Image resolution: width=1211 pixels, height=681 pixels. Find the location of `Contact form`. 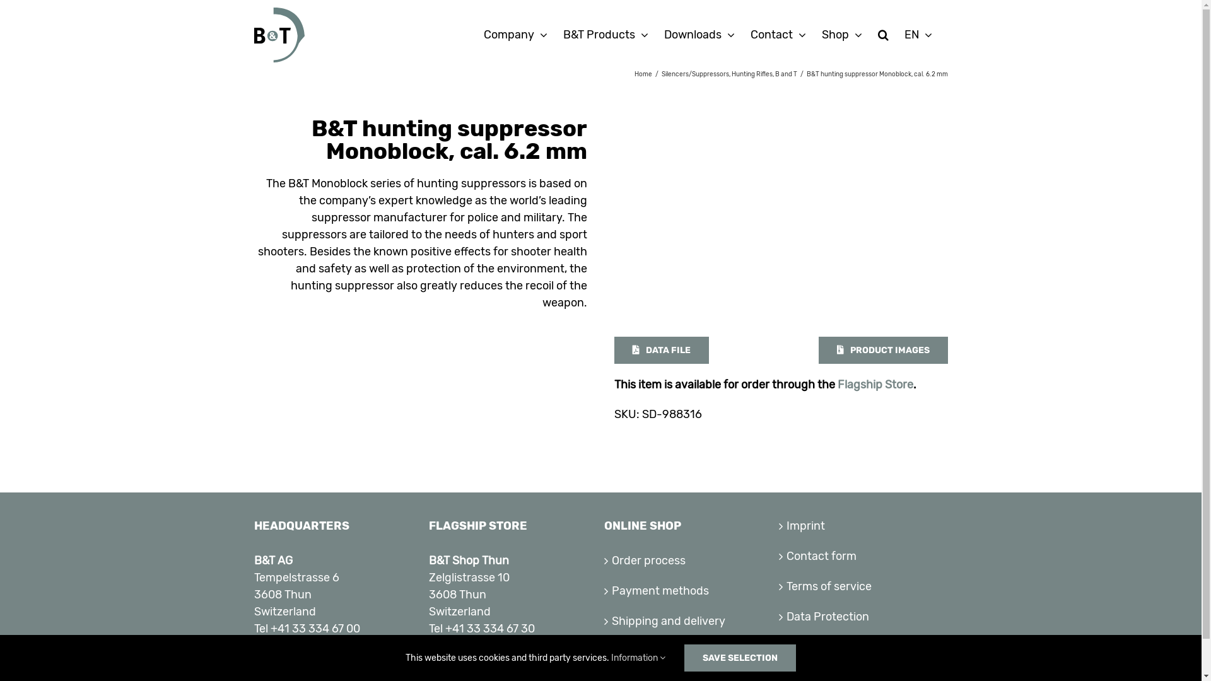

Contact form is located at coordinates (864, 556).